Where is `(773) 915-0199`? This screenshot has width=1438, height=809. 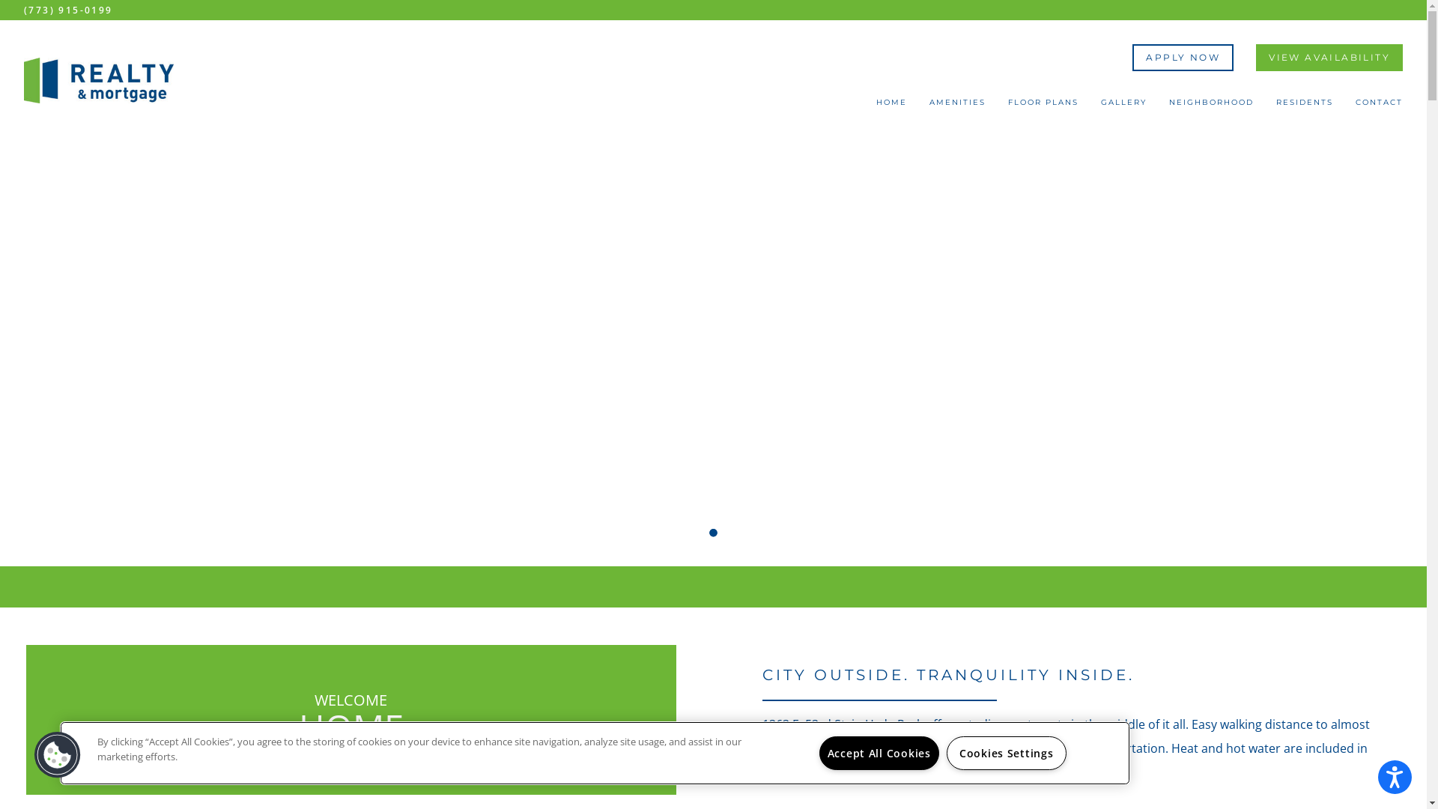
(773) 915-0199 is located at coordinates (69, 10).